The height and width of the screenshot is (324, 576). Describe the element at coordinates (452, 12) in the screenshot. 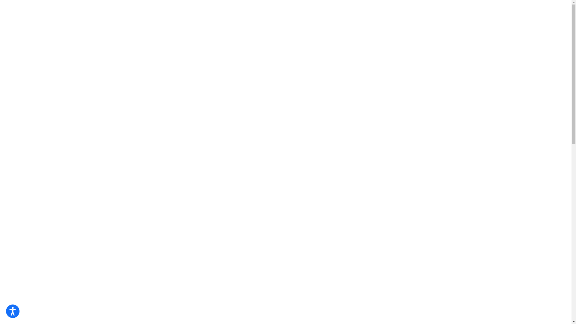

I see `Availability` at that location.